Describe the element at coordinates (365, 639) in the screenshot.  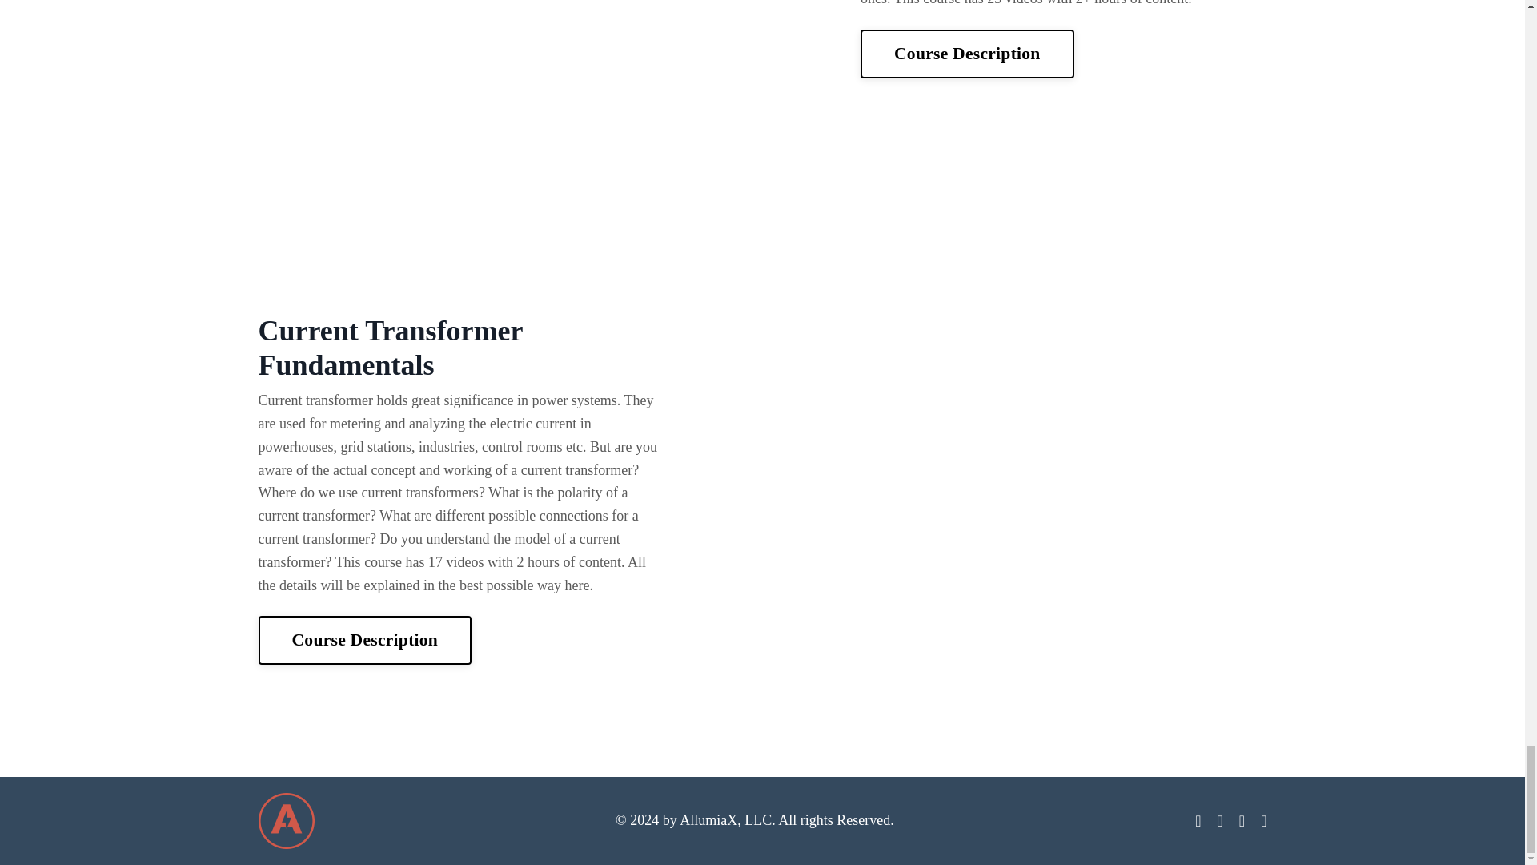
I see `Course Description` at that location.